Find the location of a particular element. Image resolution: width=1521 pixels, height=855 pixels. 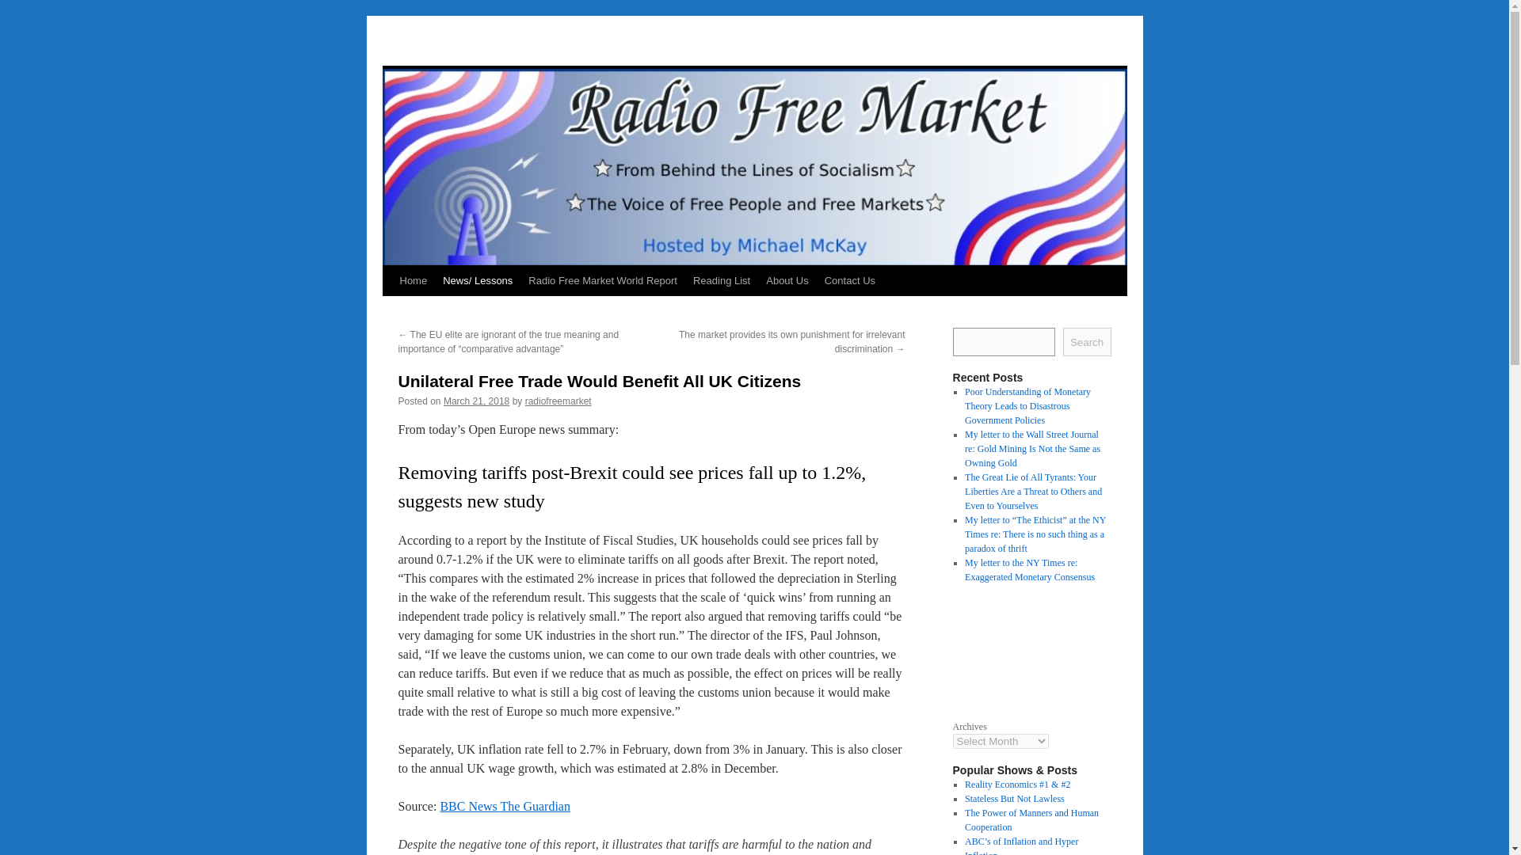

My letter to the NY Times re: Exaggerated Monetary Consensus is located at coordinates (1030, 570).